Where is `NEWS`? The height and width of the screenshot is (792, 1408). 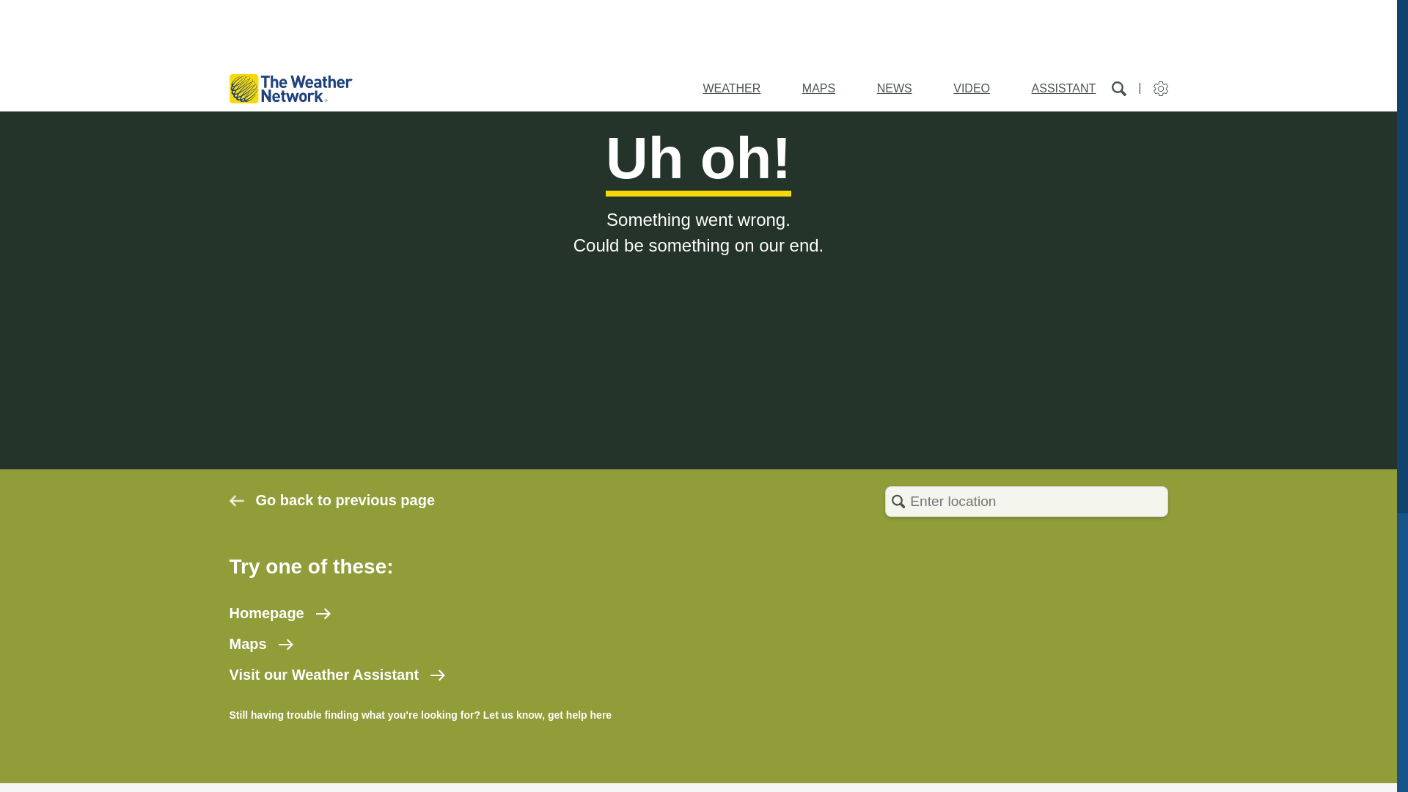
NEWS is located at coordinates (895, 88).